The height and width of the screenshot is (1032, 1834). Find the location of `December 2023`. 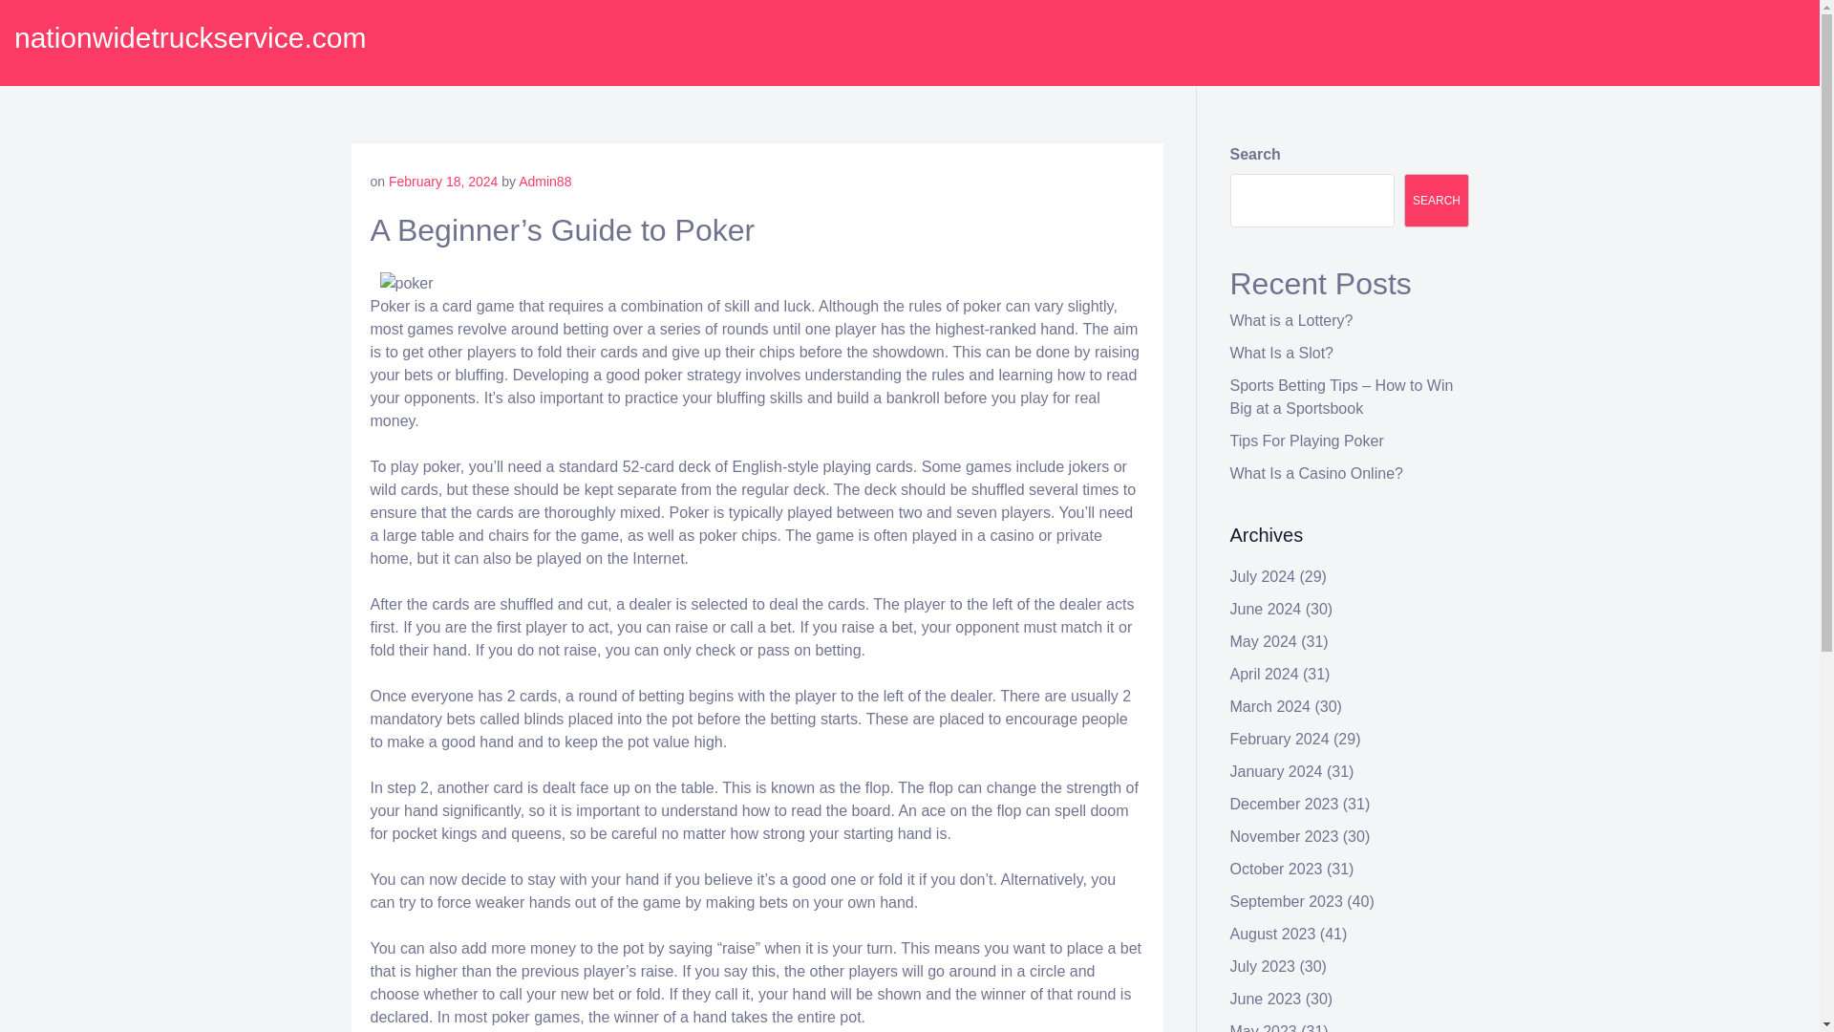

December 2023 is located at coordinates (1284, 803).